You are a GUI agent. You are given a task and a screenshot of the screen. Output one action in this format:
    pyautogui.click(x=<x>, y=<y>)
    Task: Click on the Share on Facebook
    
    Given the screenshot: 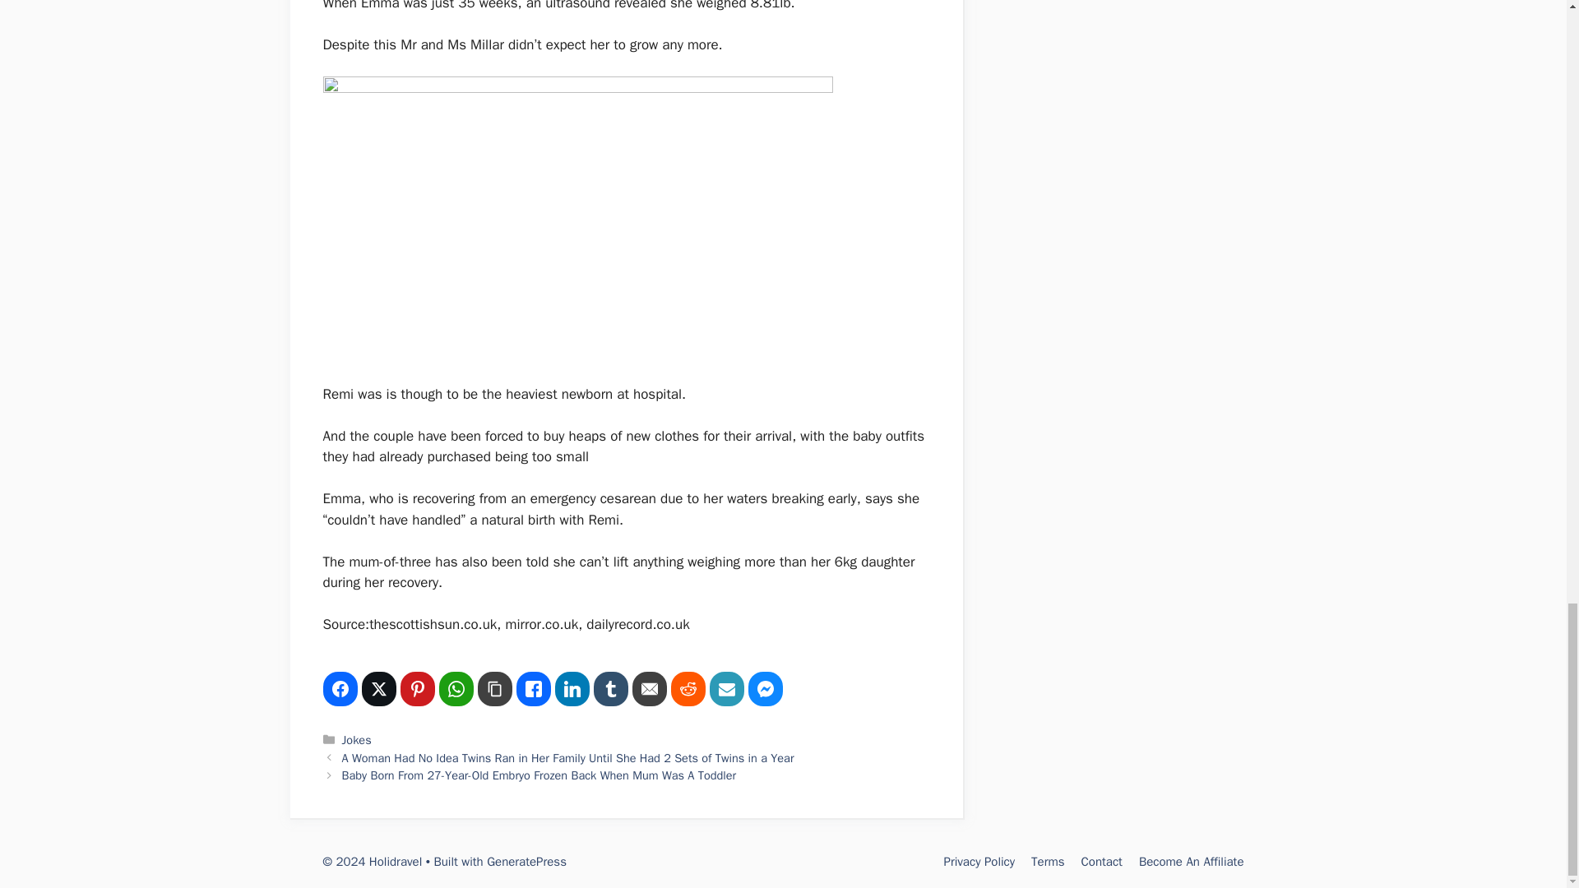 What is the action you would take?
    pyautogui.click(x=339, y=688)
    